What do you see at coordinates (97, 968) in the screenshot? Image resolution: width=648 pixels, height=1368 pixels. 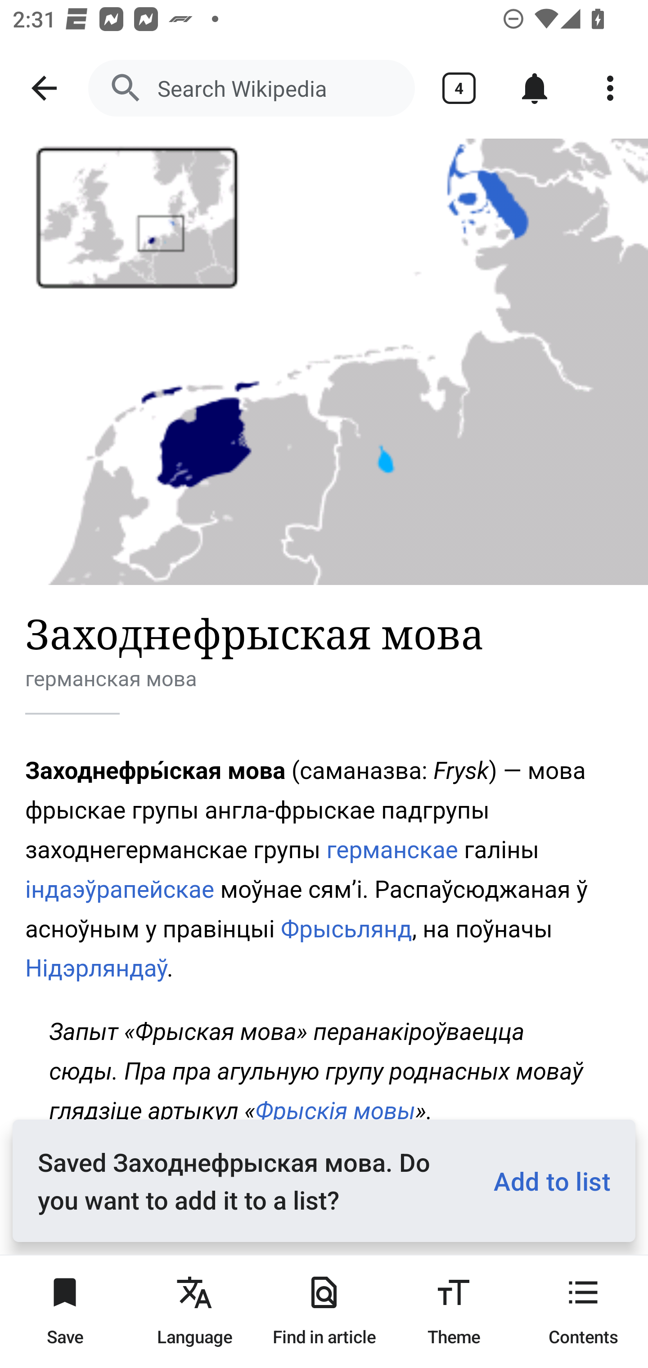 I see `Нідэрляндаў` at bounding box center [97, 968].